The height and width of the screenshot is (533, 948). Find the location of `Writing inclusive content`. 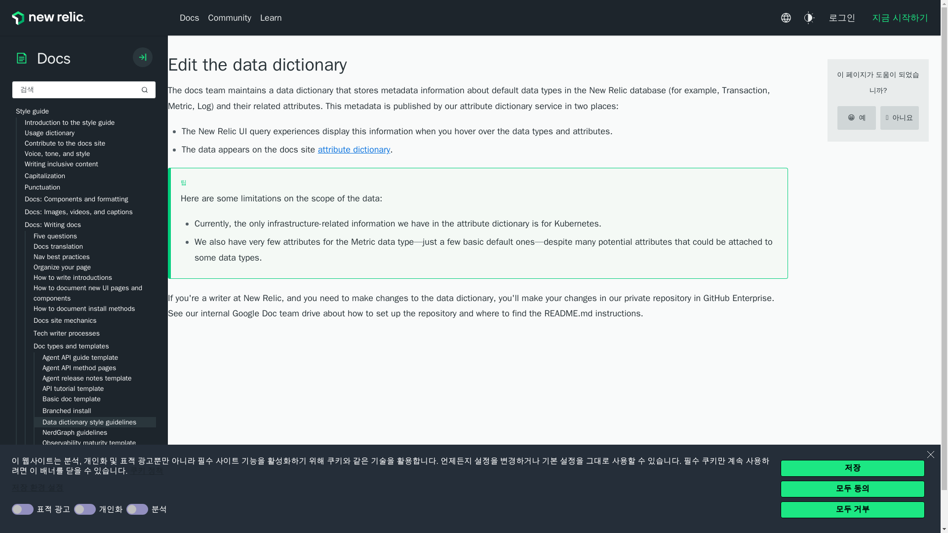

Writing inclusive content is located at coordinates (90, 164).